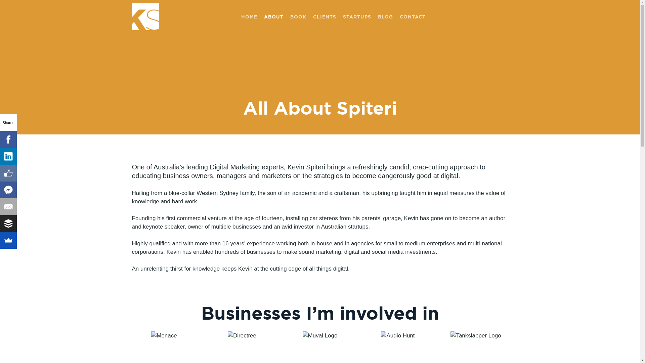  Describe the element at coordinates (386, 17) in the screenshot. I see `BLOG` at that location.